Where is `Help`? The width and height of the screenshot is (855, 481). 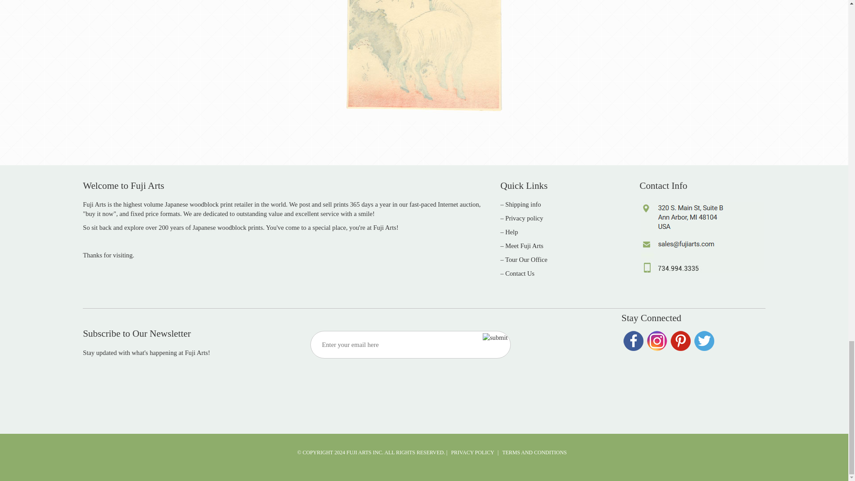 Help is located at coordinates (511, 232).